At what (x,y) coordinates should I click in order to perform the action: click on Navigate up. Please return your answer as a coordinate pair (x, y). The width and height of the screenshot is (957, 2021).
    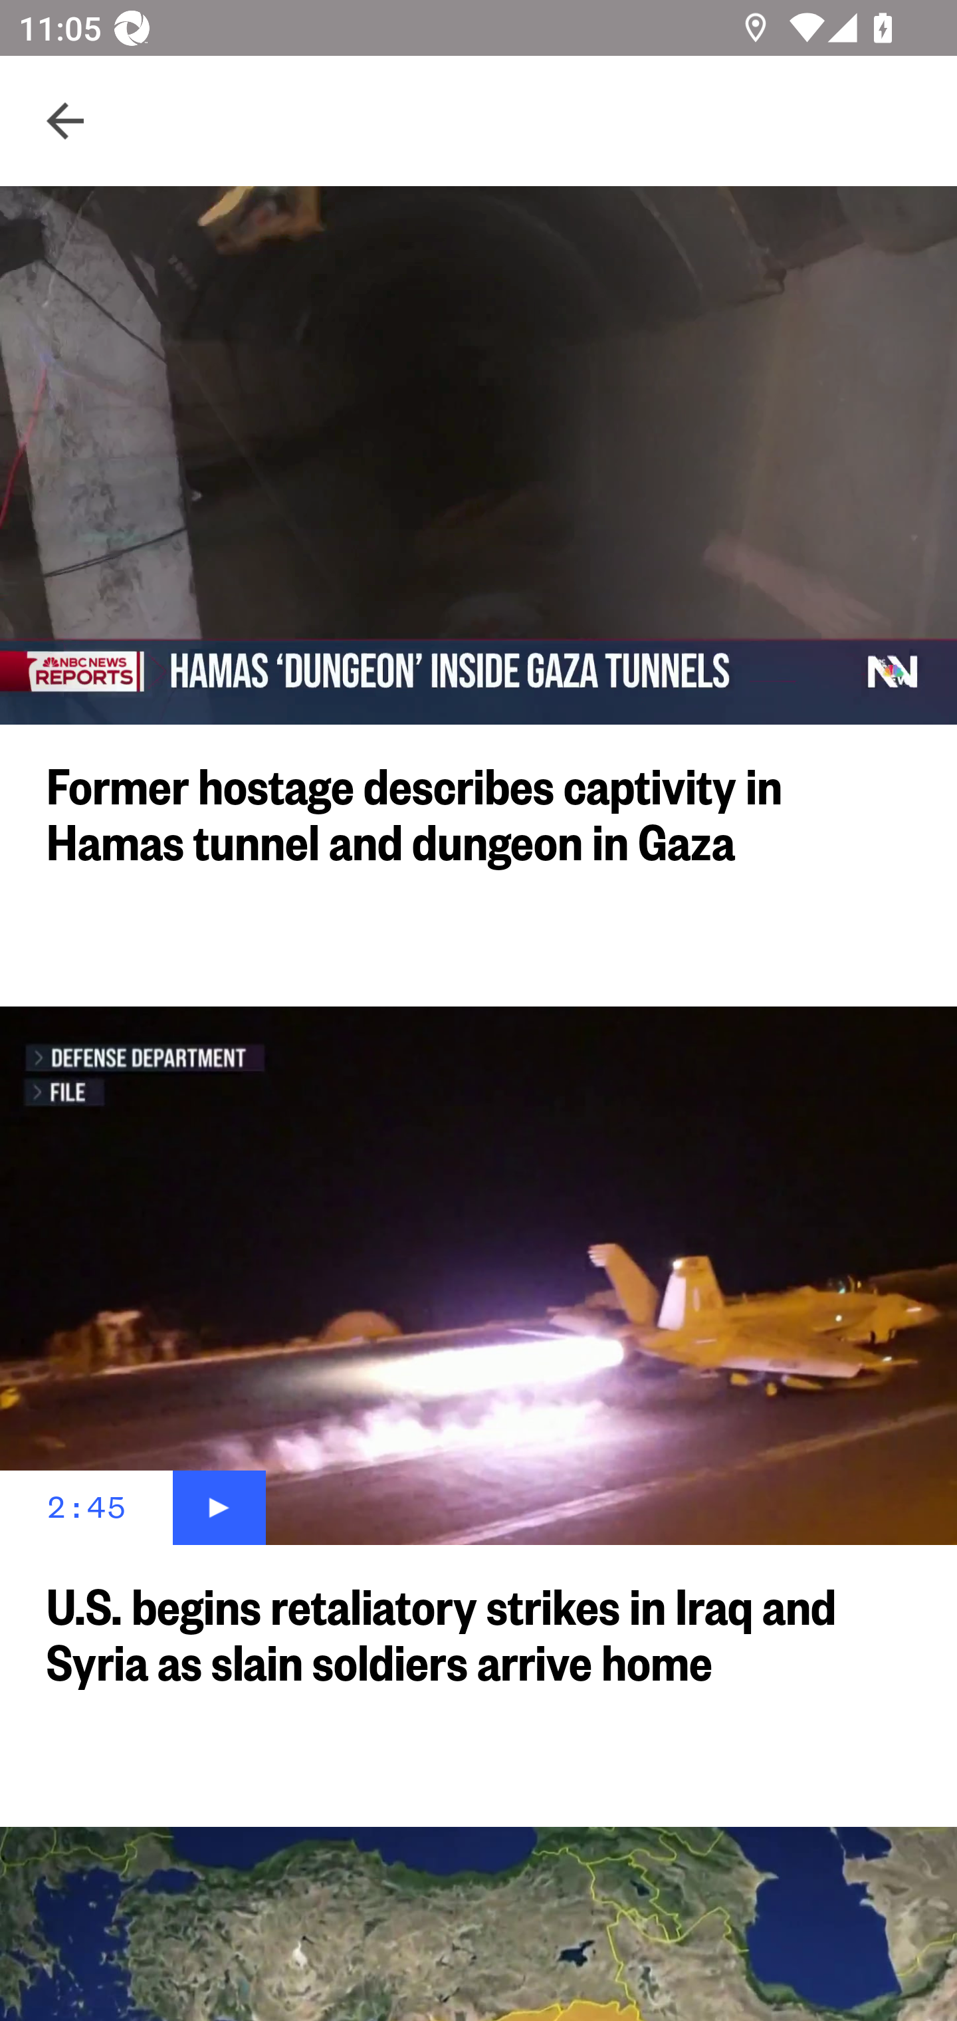
    Looking at the image, I should click on (65, 121).